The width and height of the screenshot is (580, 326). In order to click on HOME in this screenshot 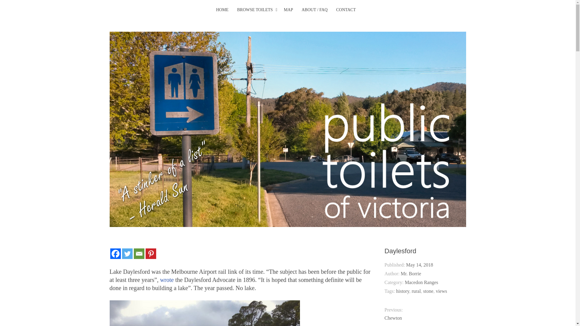, I will do `click(222, 10)`.